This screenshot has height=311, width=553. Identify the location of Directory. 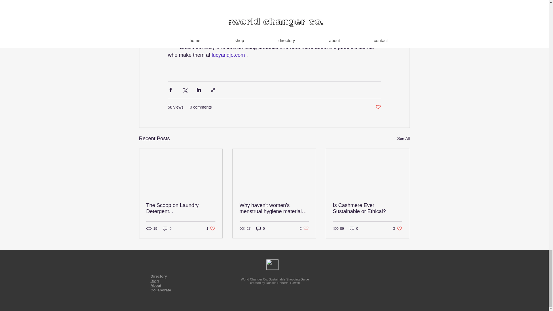
(158, 276).